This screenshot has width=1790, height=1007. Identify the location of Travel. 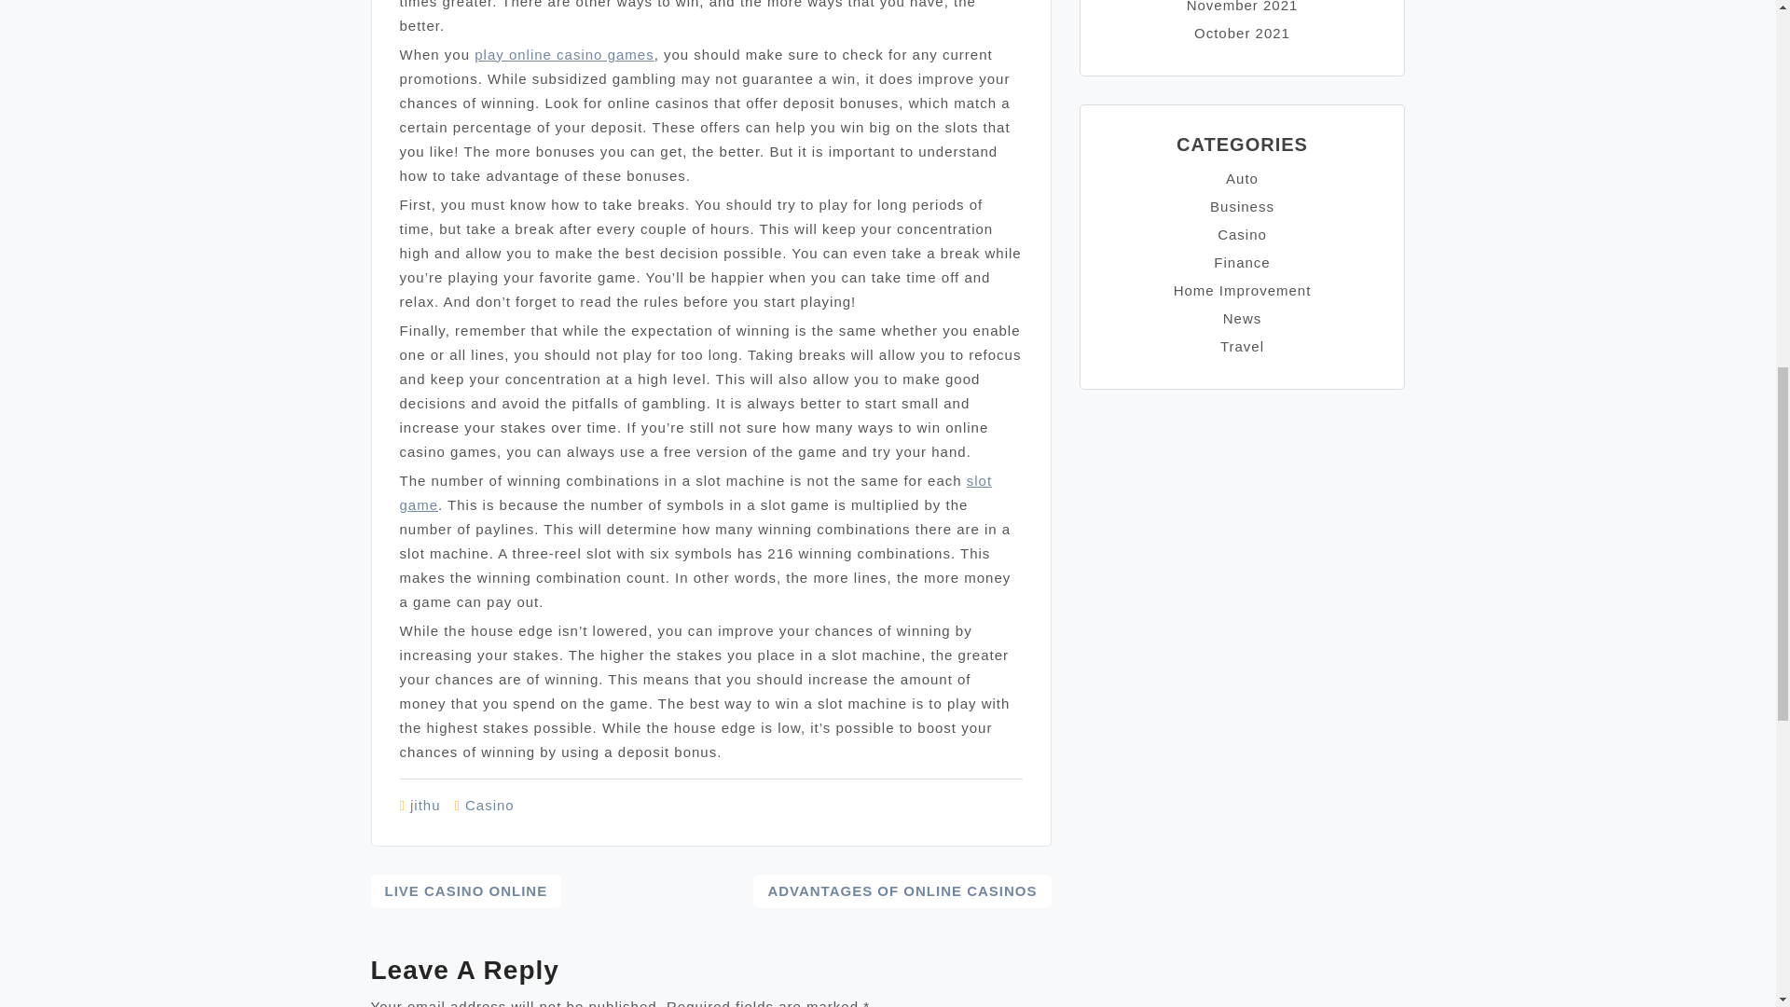
(1242, 346).